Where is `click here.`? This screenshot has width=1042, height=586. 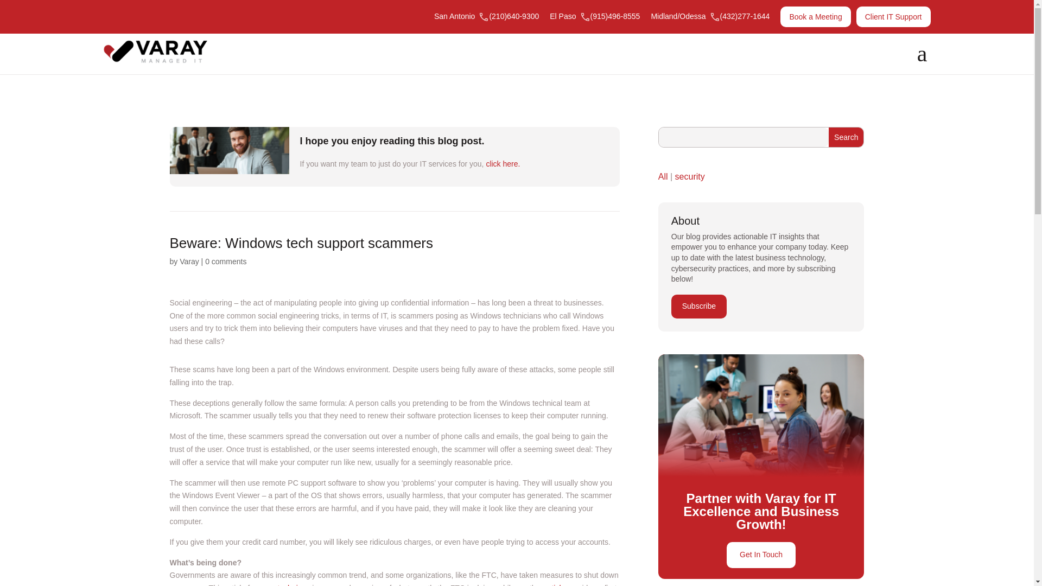 click here. is located at coordinates (503, 163).